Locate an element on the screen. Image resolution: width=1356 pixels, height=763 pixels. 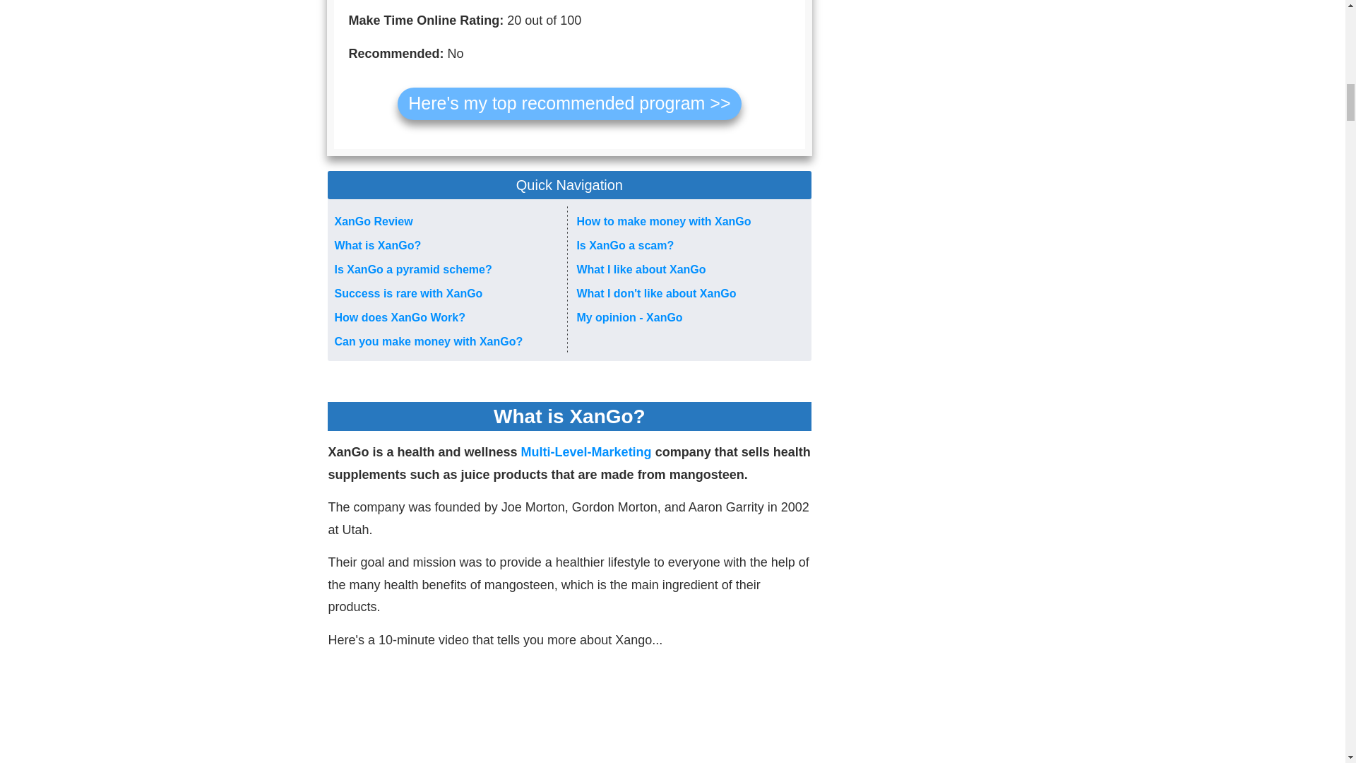
What I don't like about XanGo is located at coordinates (656, 294).